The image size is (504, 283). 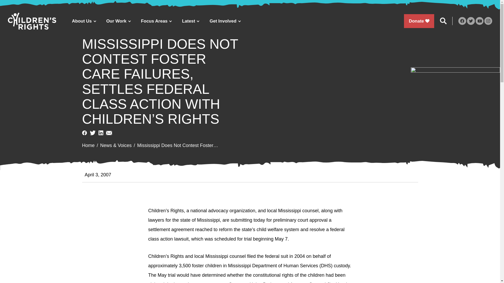 I want to click on Share to Facebook, so click(x=84, y=133).